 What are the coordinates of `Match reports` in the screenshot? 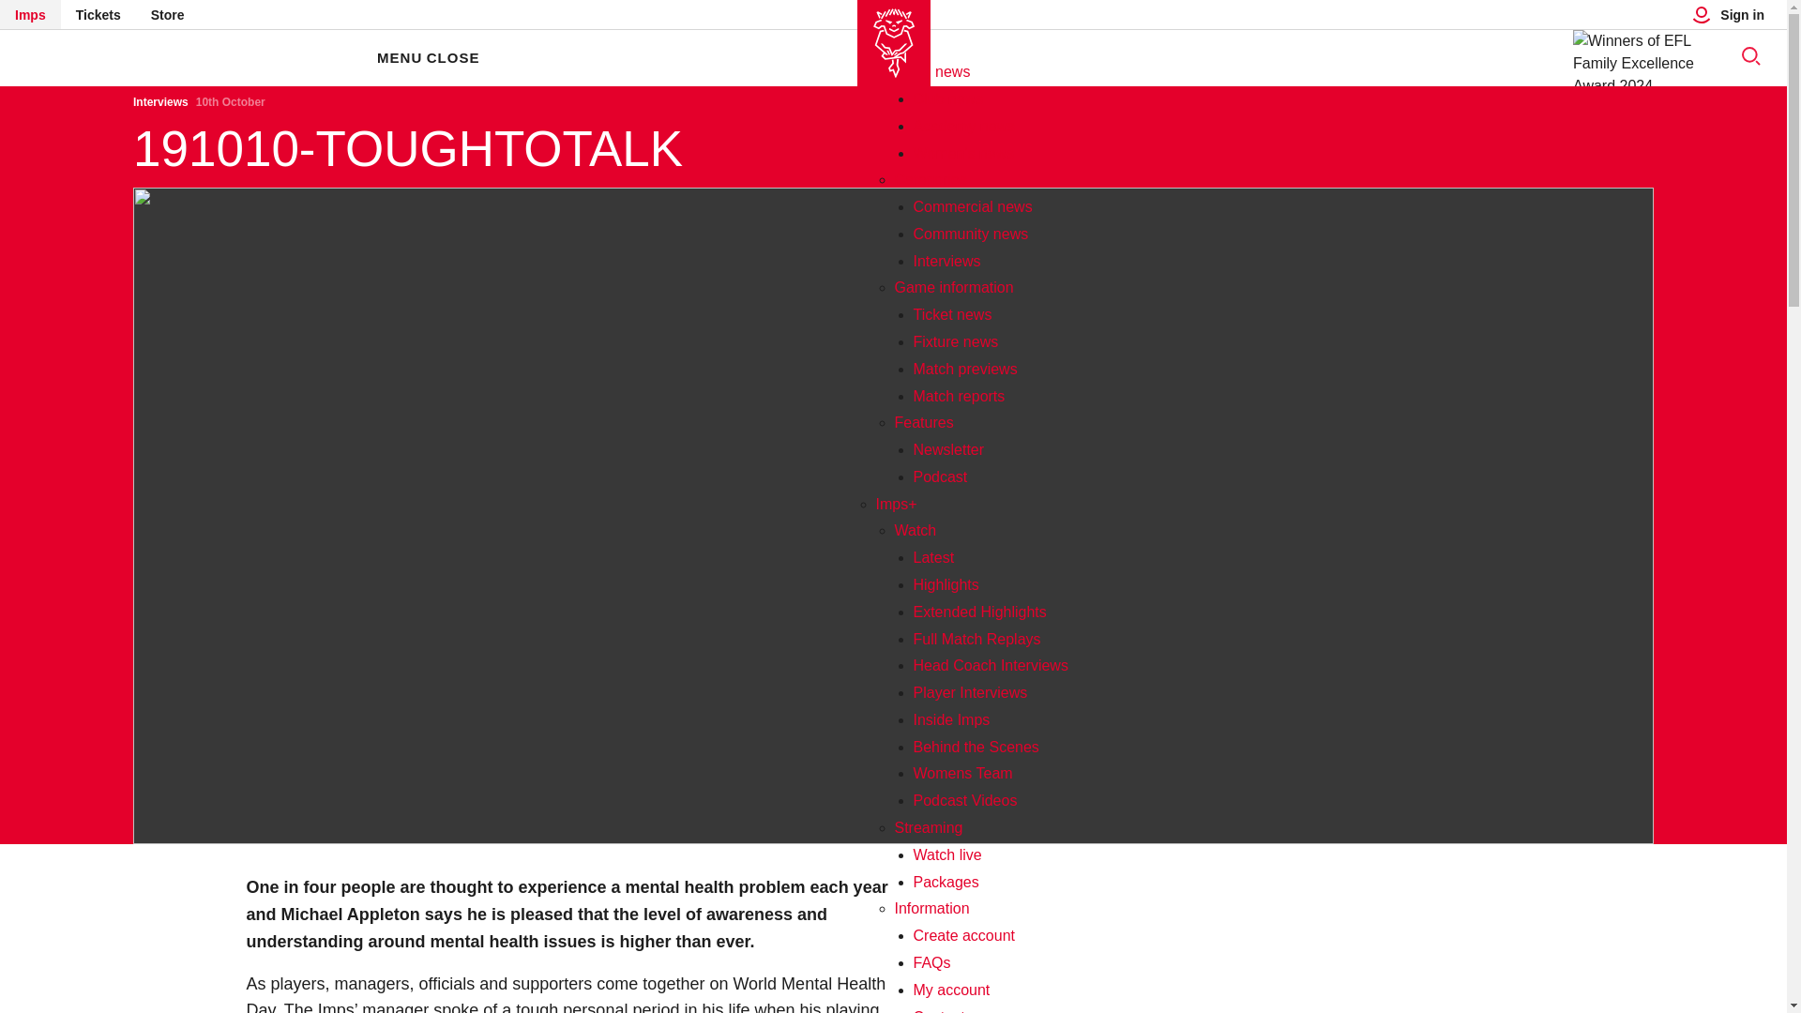 It's located at (959, 396).